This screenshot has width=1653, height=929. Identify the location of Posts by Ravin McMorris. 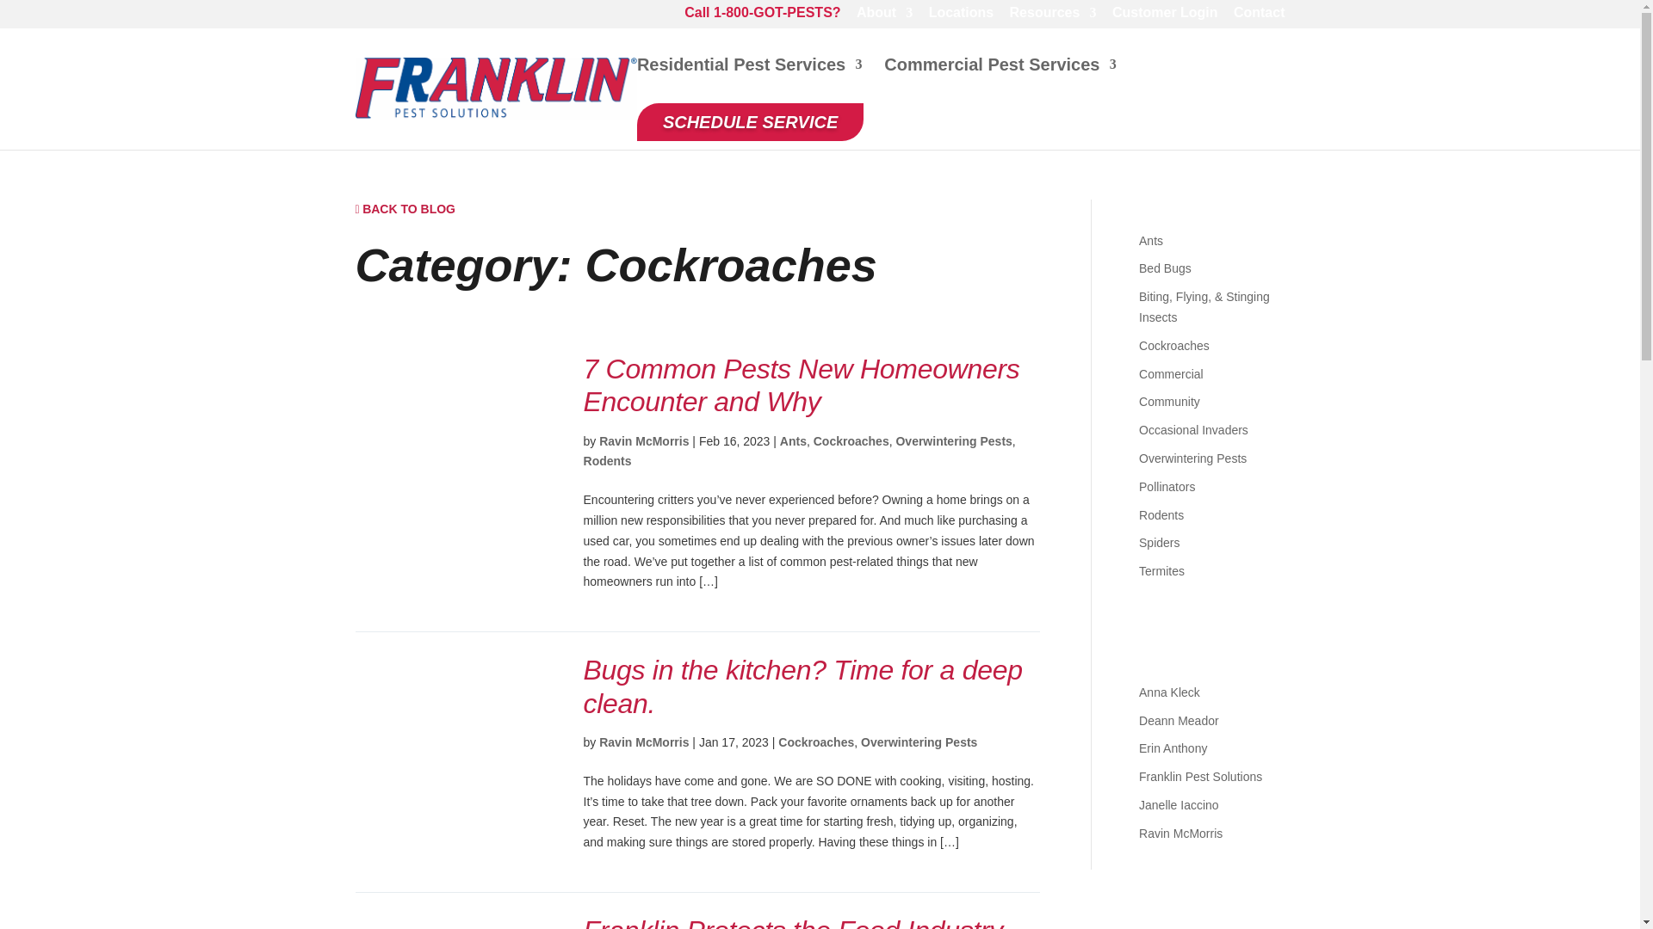
(644, 741).